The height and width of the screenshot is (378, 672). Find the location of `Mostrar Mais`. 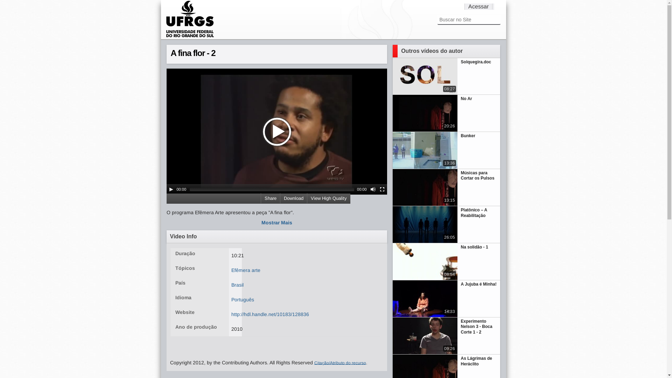

Mostrar Mais is located at coordinates (277, 223).